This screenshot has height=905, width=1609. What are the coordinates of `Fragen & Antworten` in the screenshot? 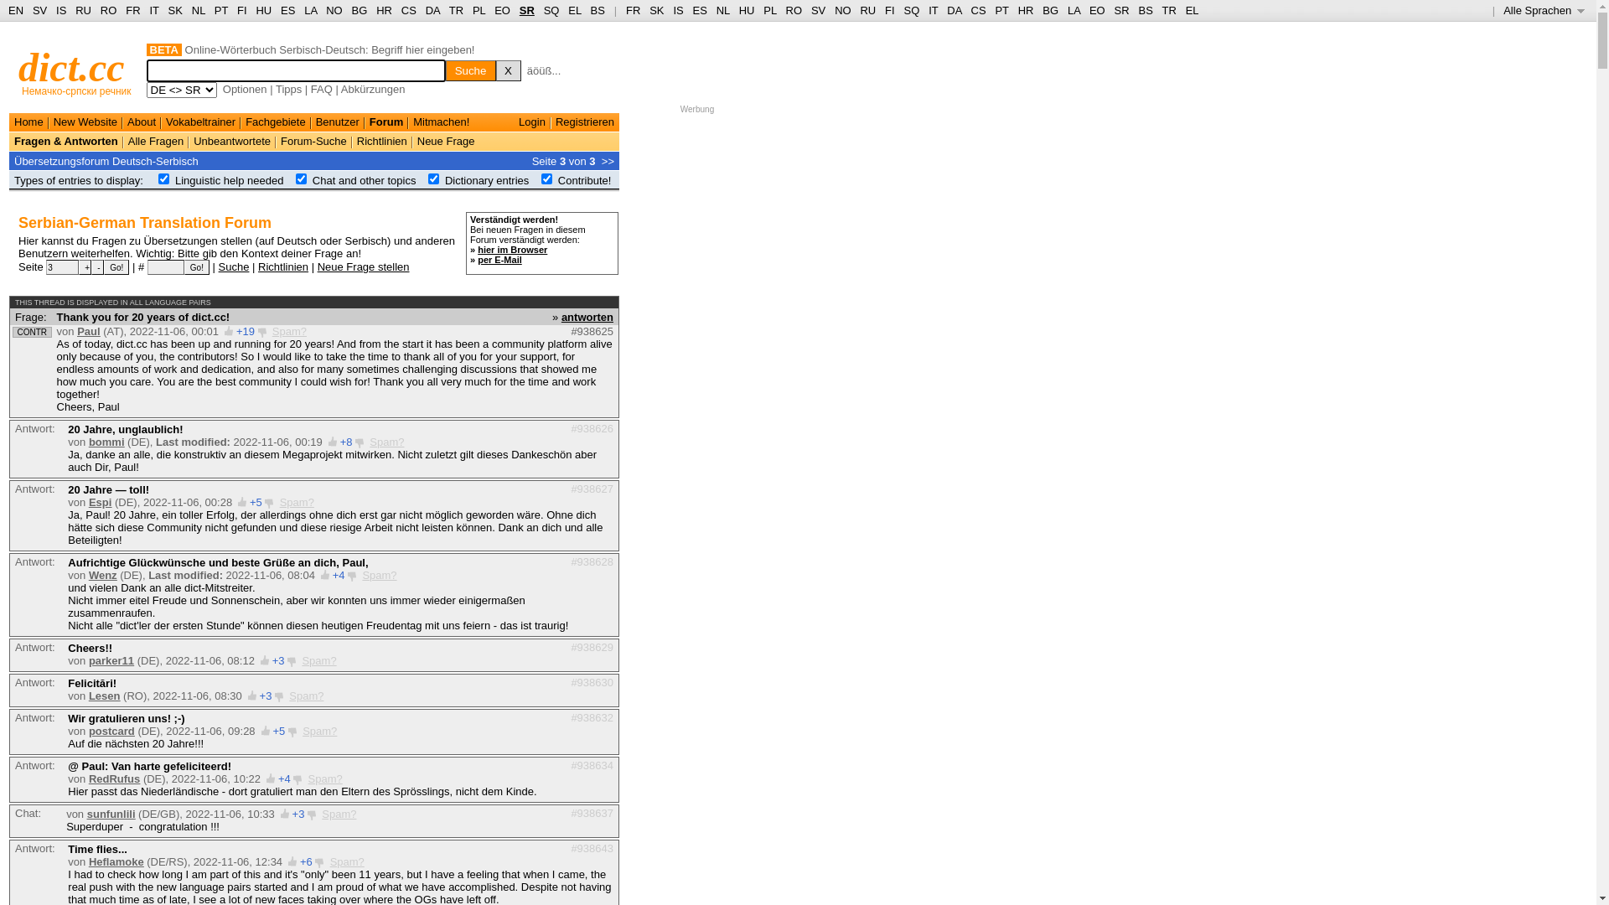 It's located at (66, 141).